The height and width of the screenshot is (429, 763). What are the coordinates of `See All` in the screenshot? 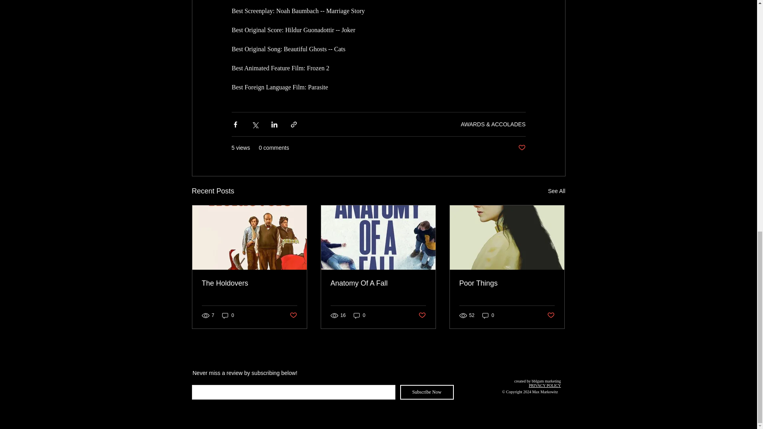 It's located at (556, 191).